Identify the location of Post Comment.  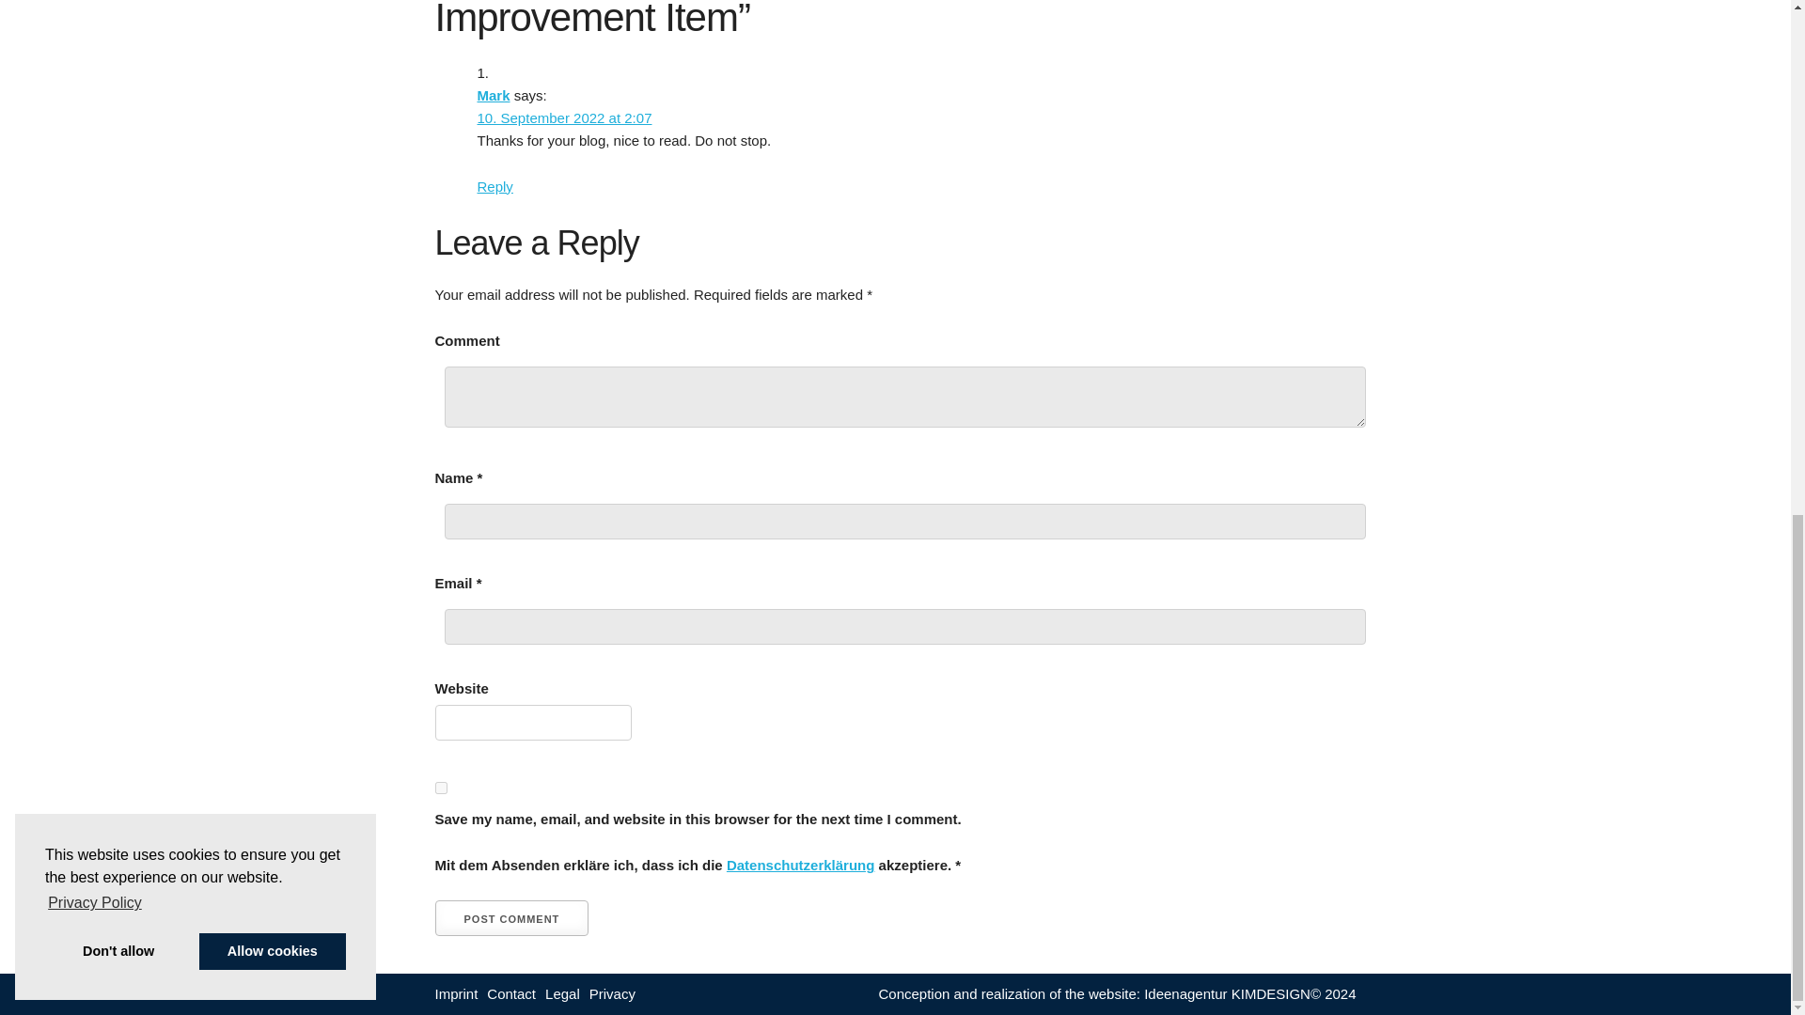
(511, 917).